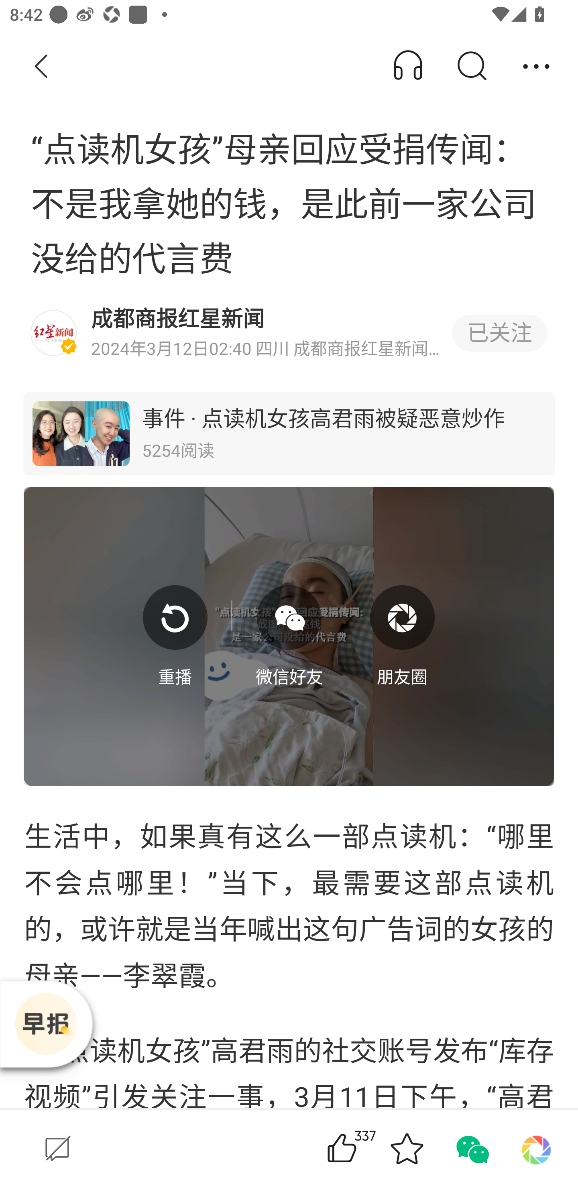 Image resolution: width=578 pixels, height=1188 pixels. I want to click on 分享到朋友圈, so click(536, 1149).